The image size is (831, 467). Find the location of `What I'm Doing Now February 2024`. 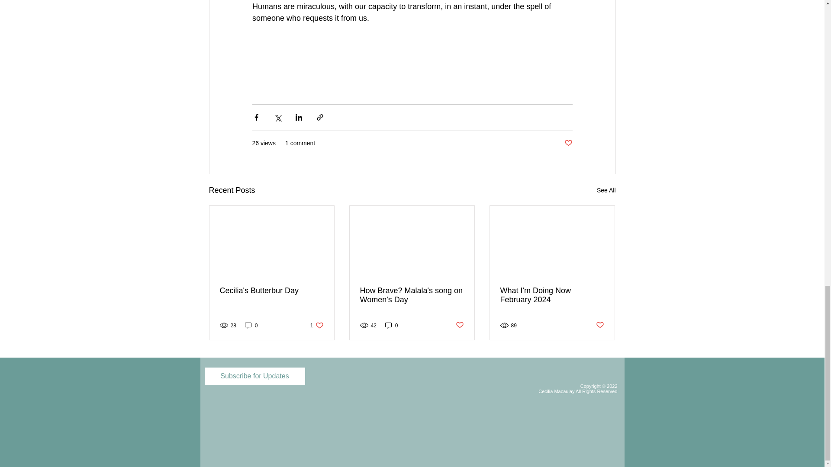

What I'm Doing Now February 2024 is located at coordinates (317, 325).